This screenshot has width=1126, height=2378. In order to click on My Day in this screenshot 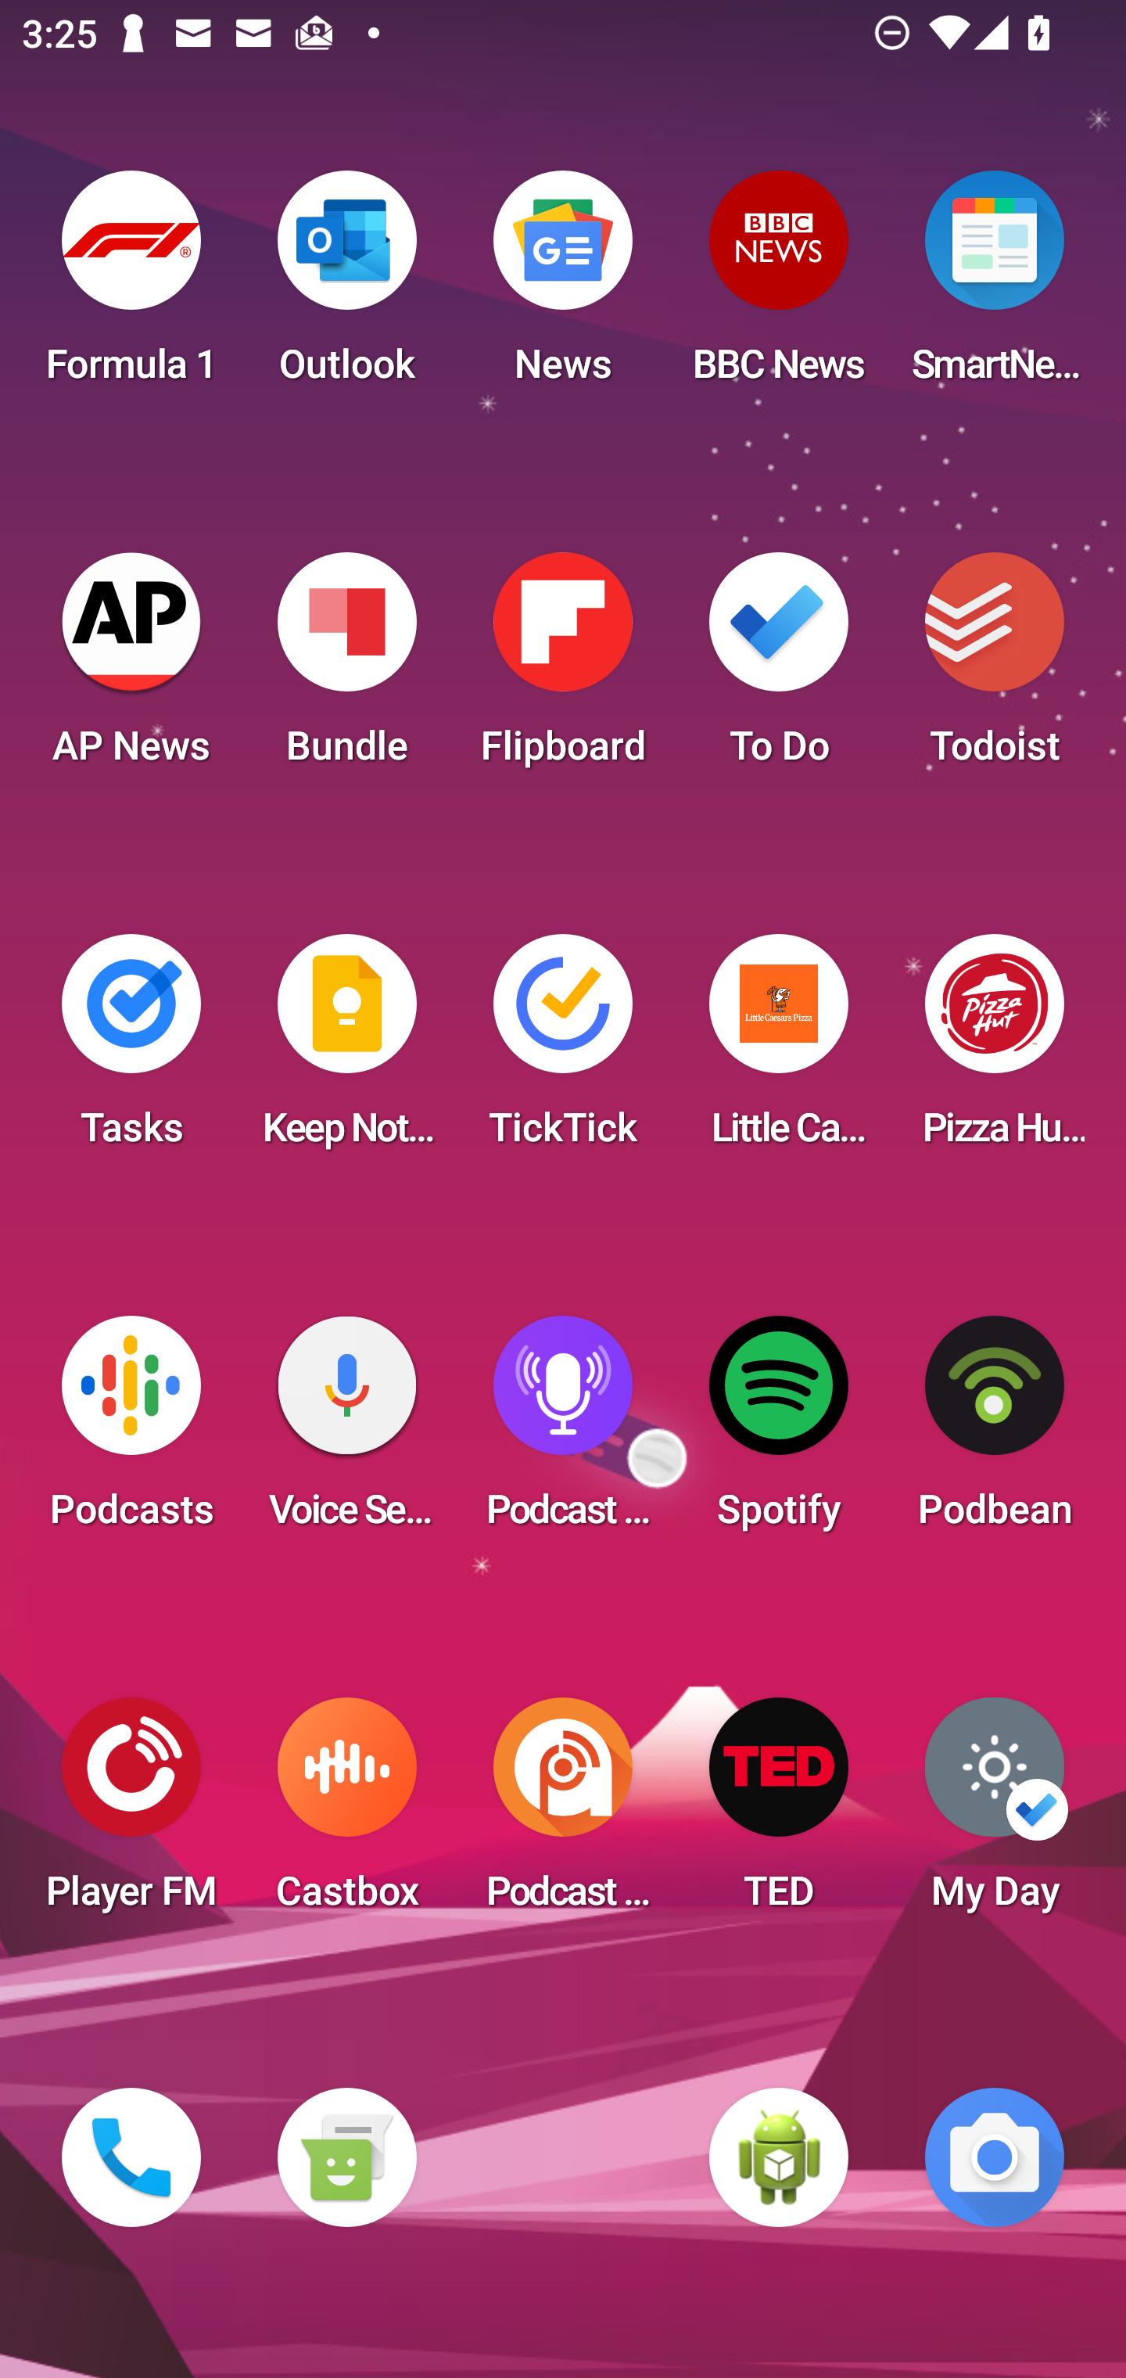, I will do `click(995, 1813)`.